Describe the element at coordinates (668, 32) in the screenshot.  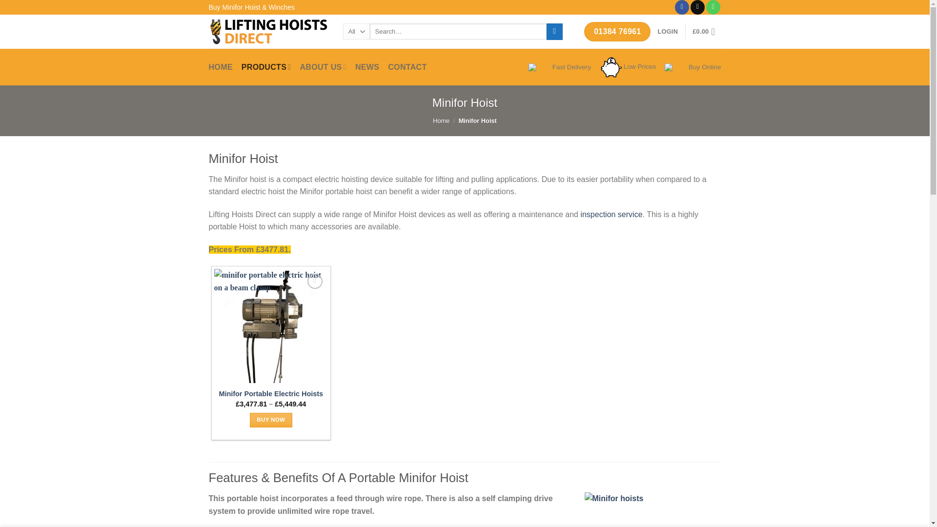
I see `LOGIN` at that location.